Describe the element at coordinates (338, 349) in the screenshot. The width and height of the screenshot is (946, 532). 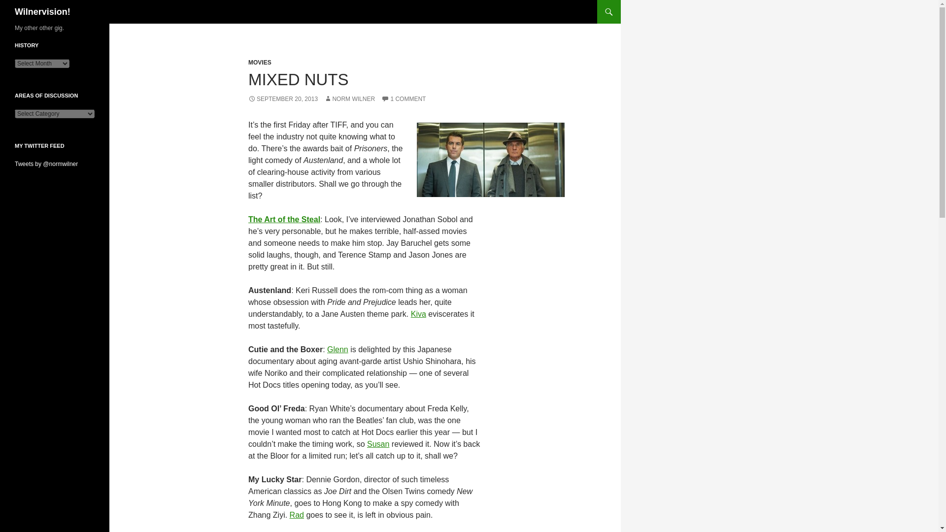
I see `Glenn` at that location.